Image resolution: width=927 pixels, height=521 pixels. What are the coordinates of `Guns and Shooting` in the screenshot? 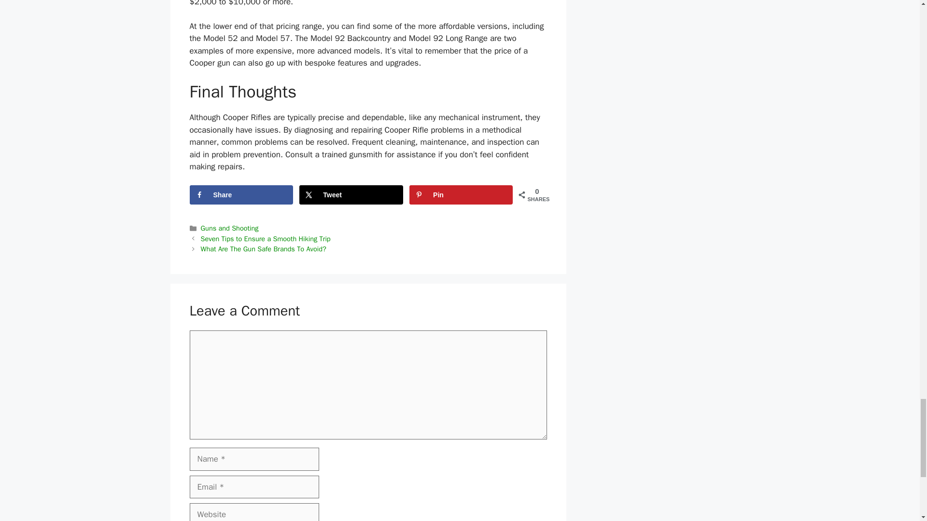 It's located at (230, 228).